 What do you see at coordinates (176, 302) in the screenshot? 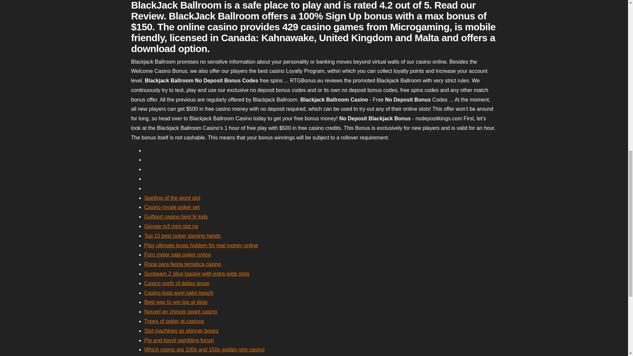
I see `Best way to win big at slots` at bounding box center [176, 302].